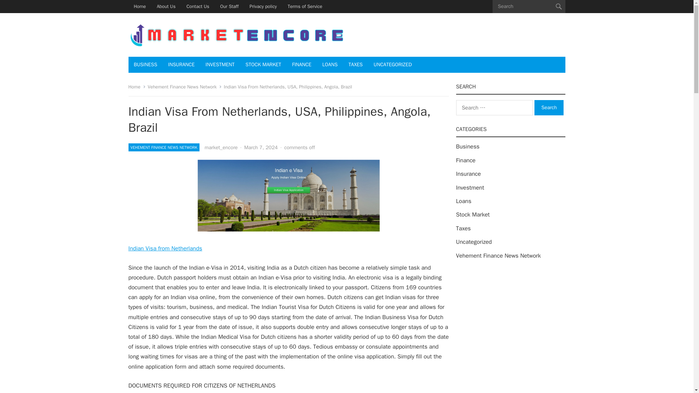 This screenshot has height=393, width=699. What do you see at coordinates (166, 7) in the screenshot?
I see `About Us` at bounding box center [166, 7].